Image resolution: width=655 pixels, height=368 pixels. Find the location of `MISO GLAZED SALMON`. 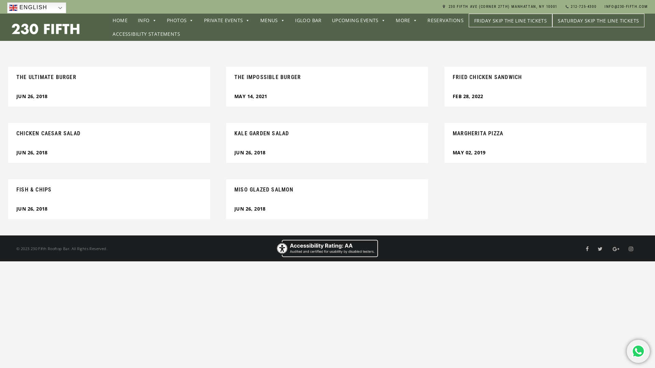

MISO GLAZED SALMON is located at coordinates (264, 189).